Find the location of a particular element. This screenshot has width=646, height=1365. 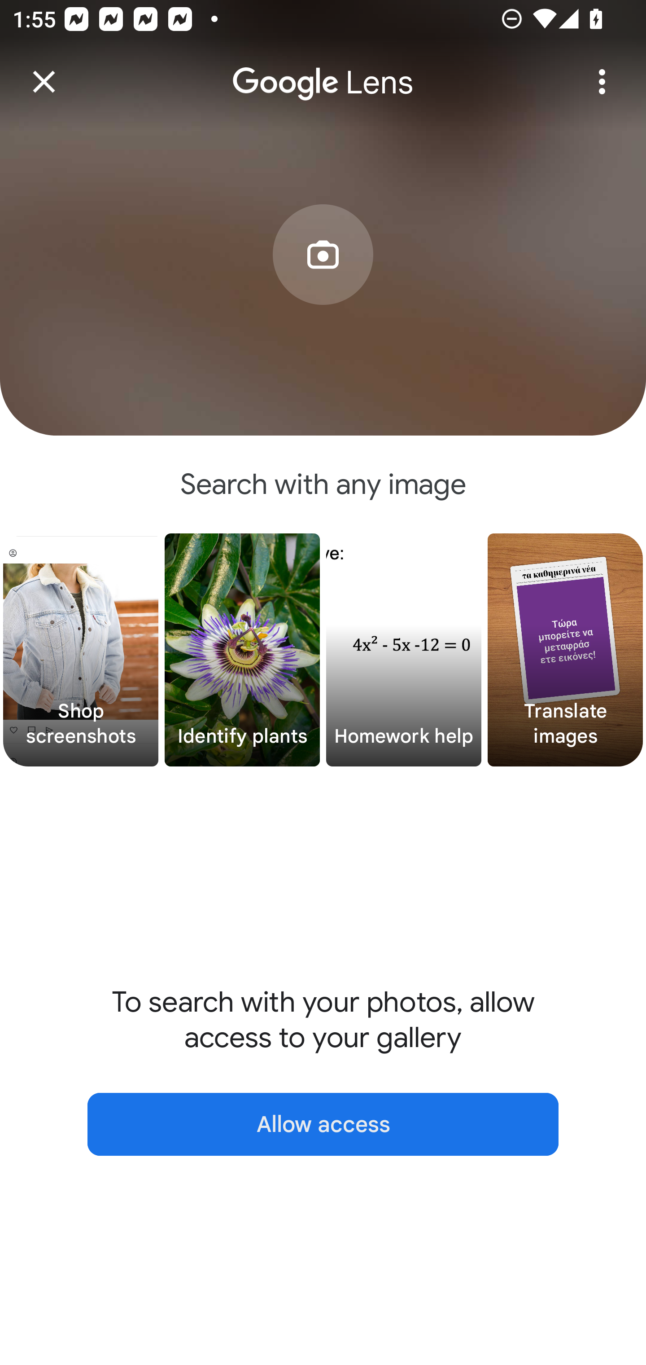

Homework help is located at coordinates (404, 650).